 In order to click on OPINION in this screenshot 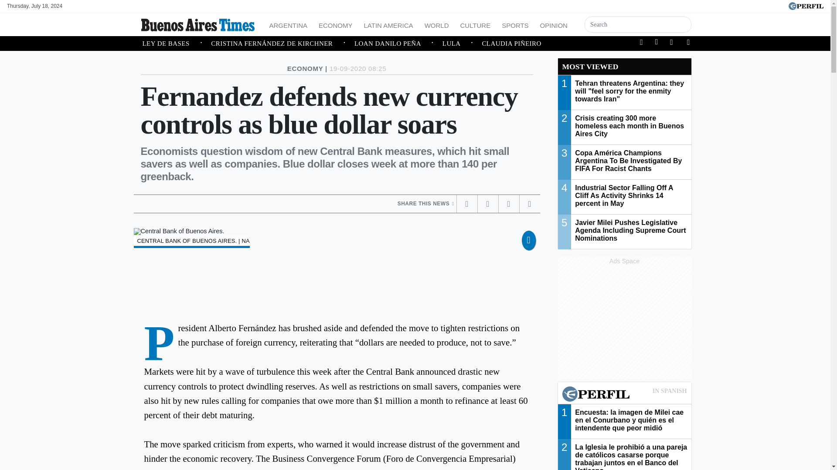, I will do `click(554, 24)`.